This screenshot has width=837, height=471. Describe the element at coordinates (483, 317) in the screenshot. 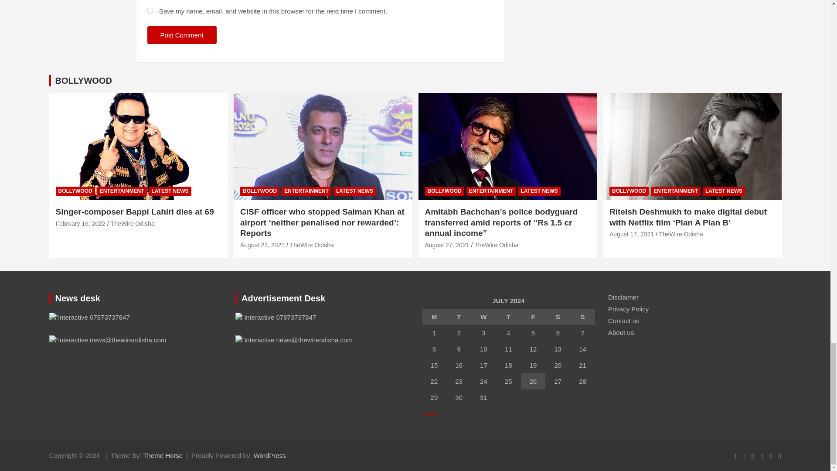

I see `Wednesday` at that location.